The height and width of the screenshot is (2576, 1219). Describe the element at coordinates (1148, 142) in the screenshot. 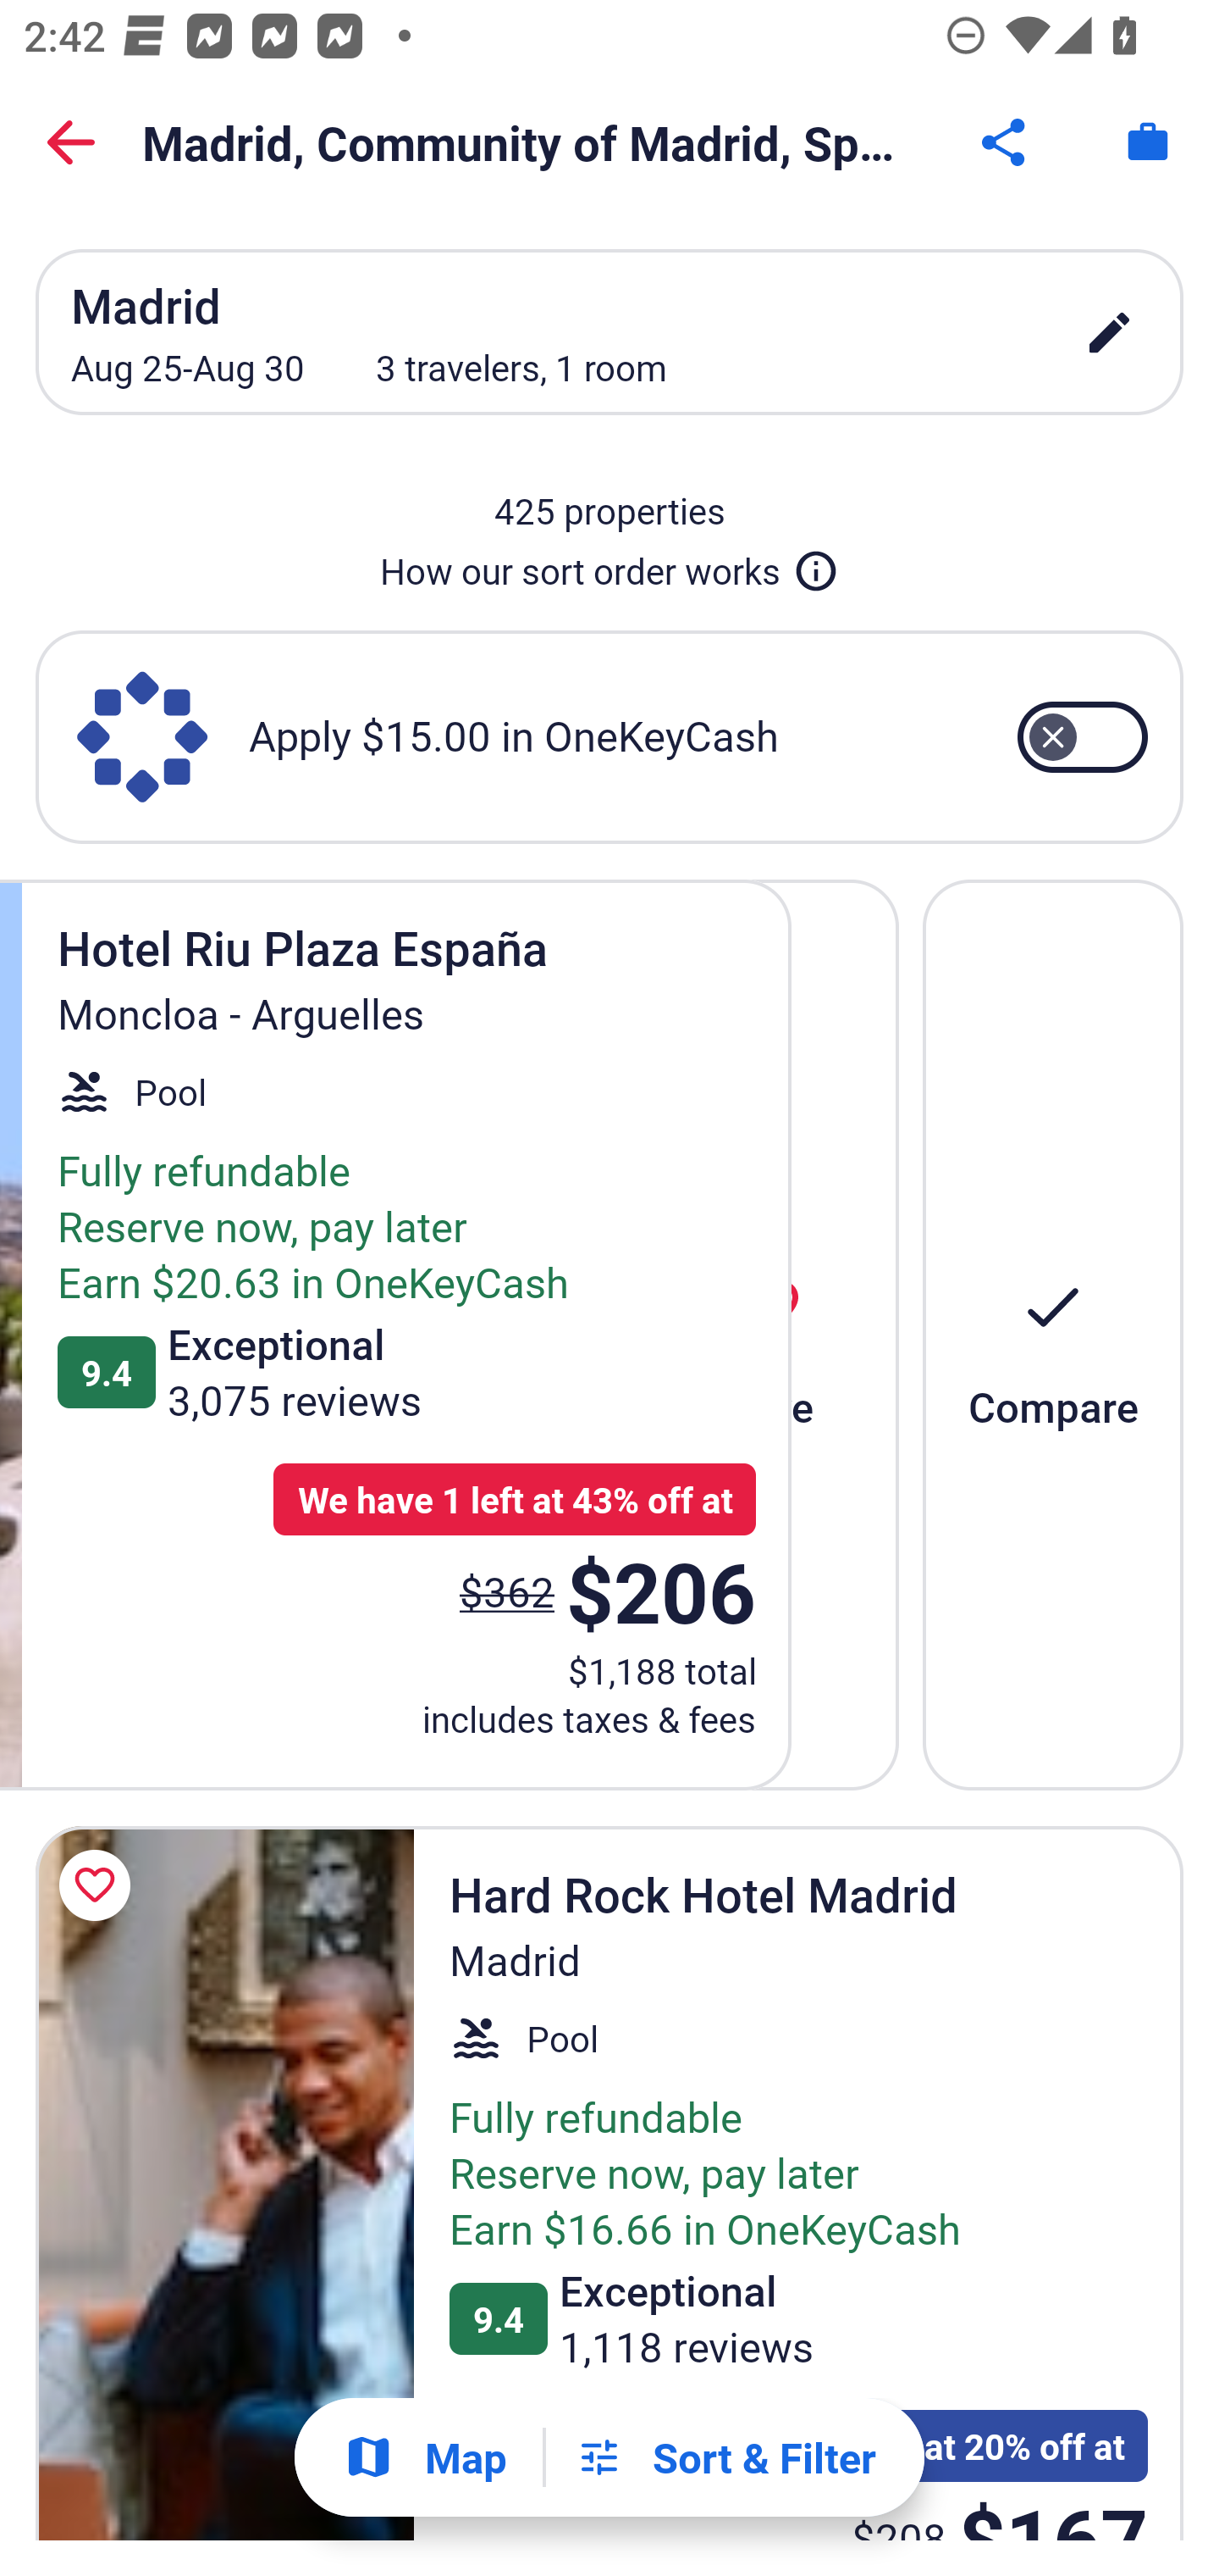

I see `Trips. Button` at that location.